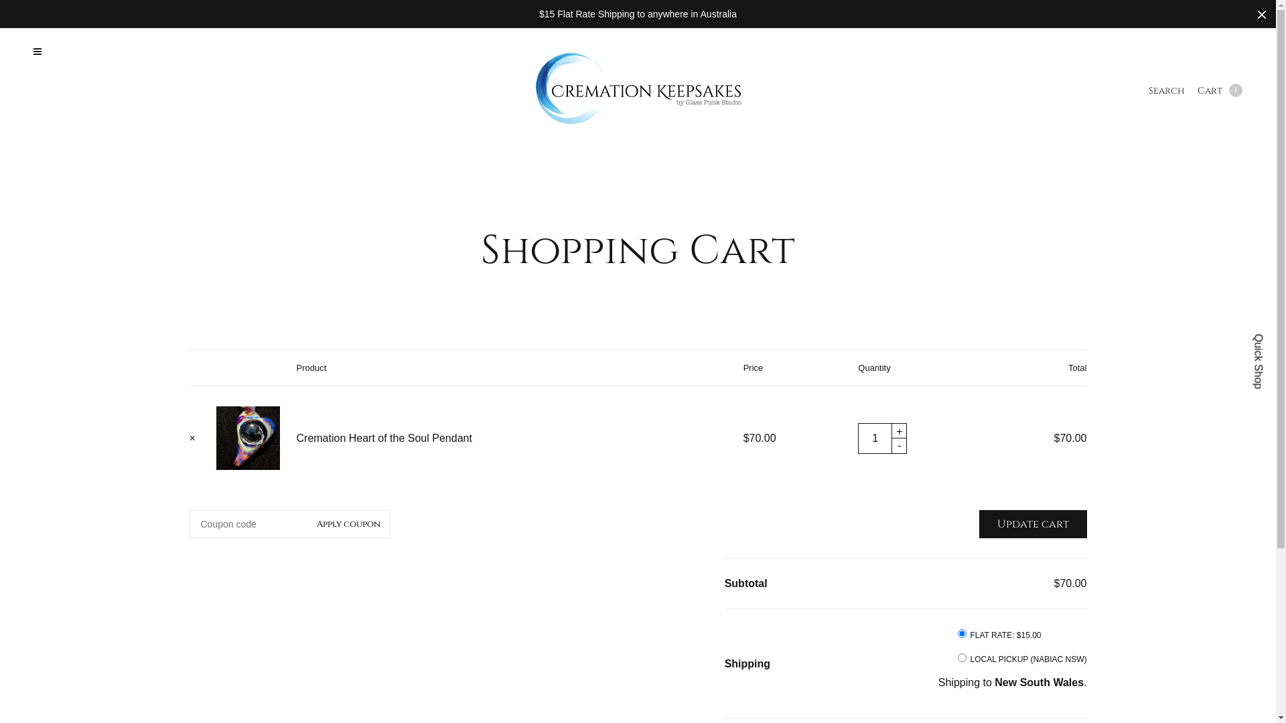 This screenshot has height=723, width=1286. I want to click on Search, so click(1167, 91).